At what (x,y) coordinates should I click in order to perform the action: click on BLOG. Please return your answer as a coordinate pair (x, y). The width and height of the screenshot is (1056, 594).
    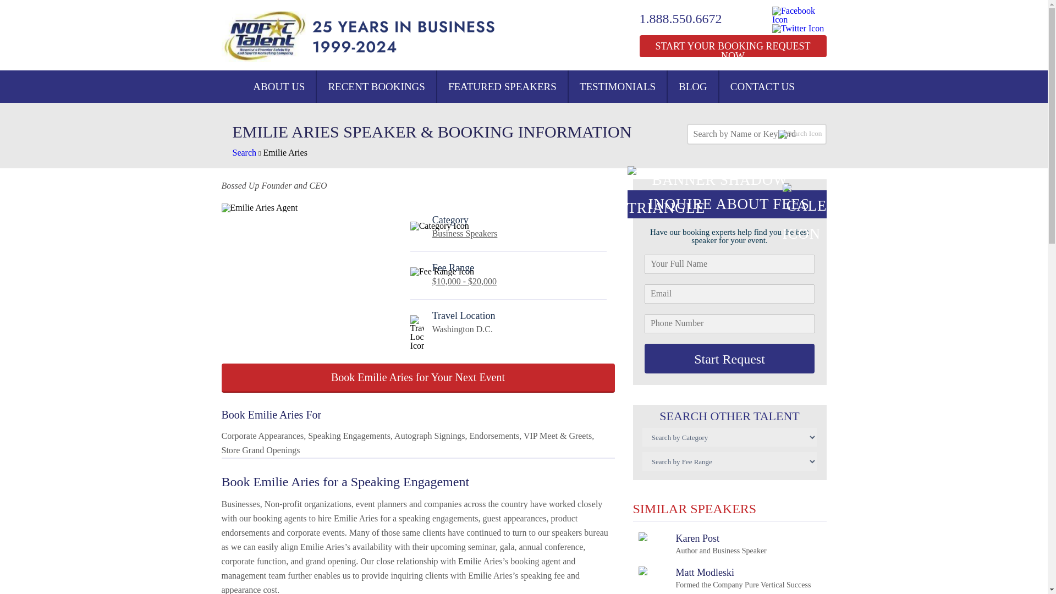
    Looking at the image, I should click on (724, 578).